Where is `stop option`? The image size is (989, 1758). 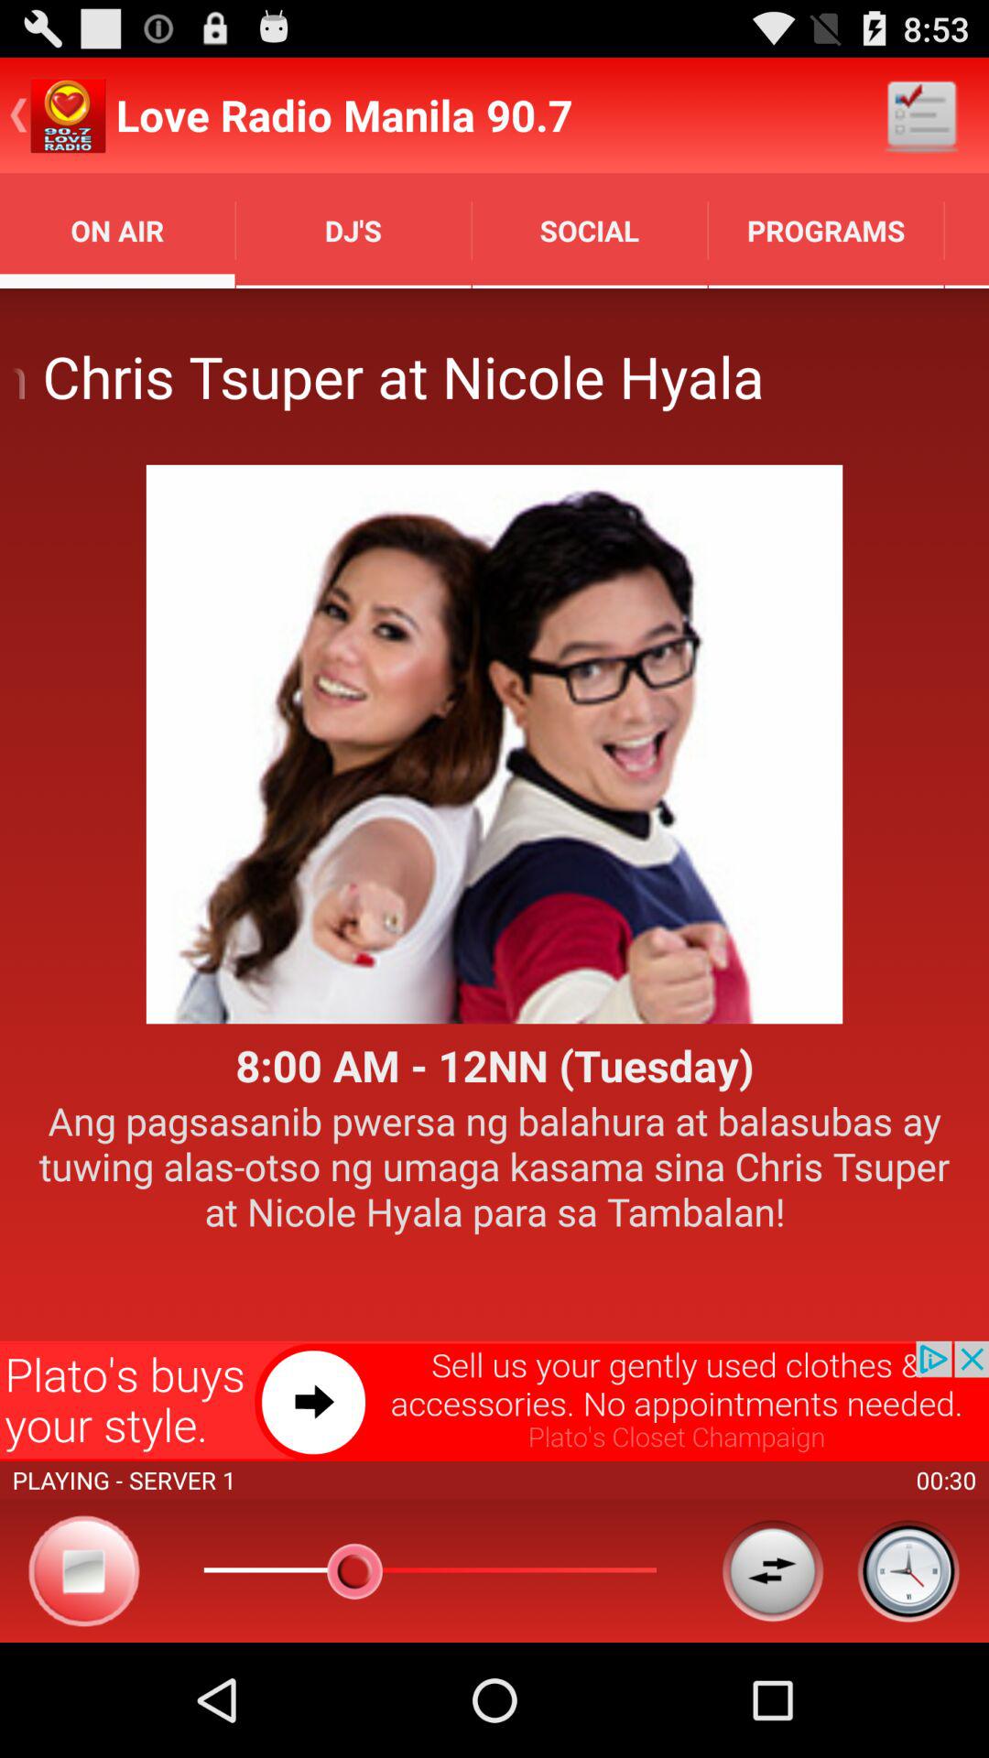
stop option is located at coordinates (84, 1570).